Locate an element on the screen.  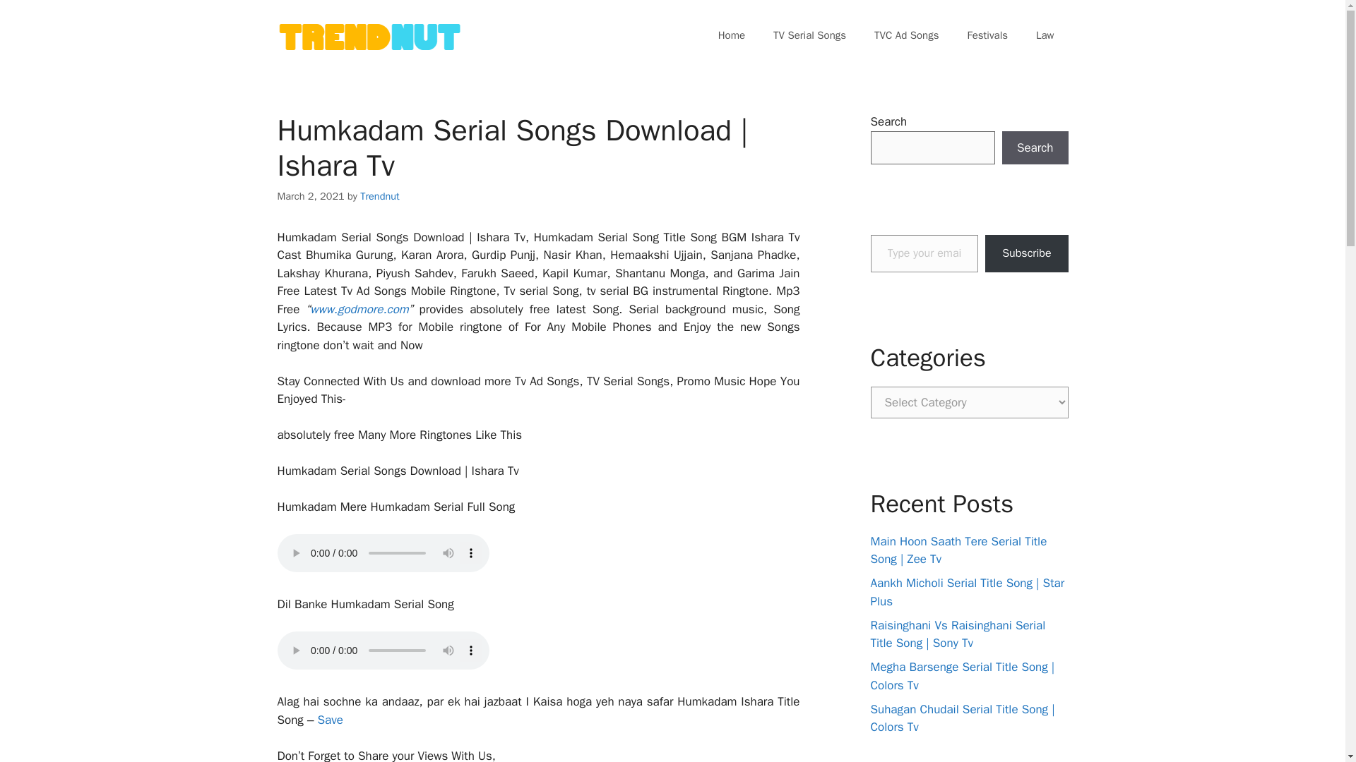
TVC Ad Songs is located at coordinates (906, 35).